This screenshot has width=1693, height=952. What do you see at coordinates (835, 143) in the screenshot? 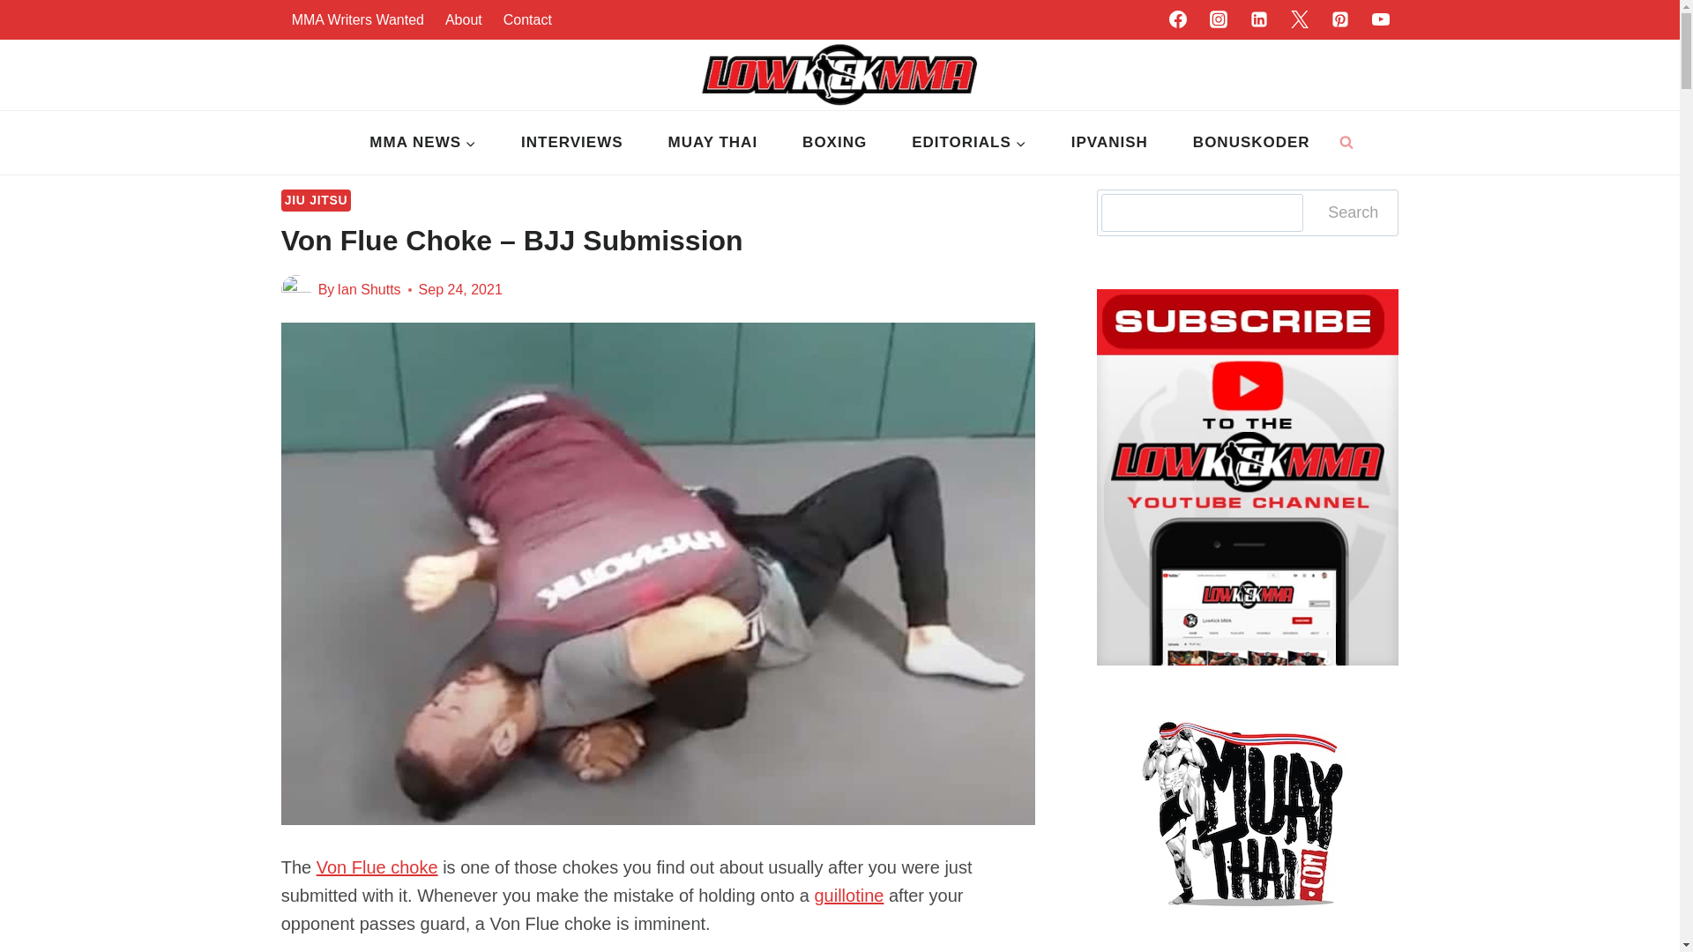
I see `BOXING` at bounding box center [835, 143].